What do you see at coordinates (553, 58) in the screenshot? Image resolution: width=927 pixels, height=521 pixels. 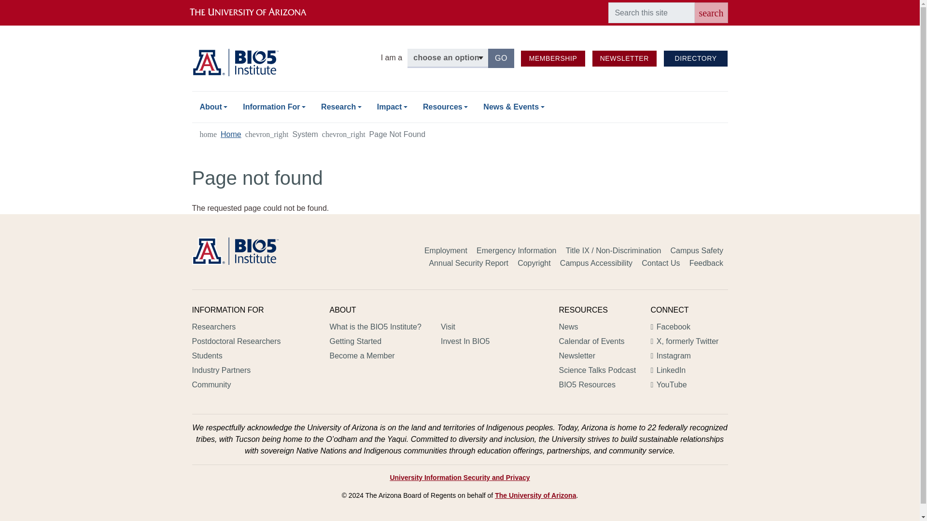 I see `MEMBERSHIP` at bounding box center [553, 58].